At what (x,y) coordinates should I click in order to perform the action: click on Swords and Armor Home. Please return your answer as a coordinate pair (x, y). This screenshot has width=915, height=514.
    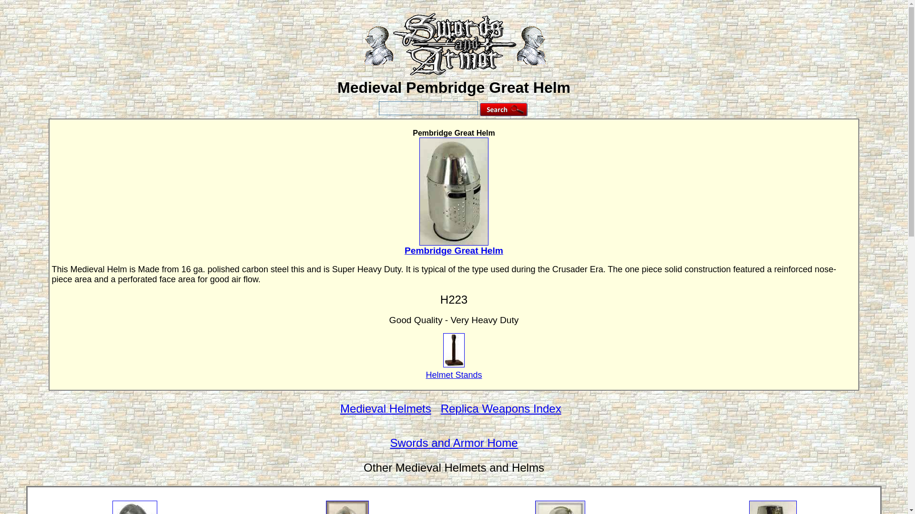
    Looking at the image, I should click on (454, 443).